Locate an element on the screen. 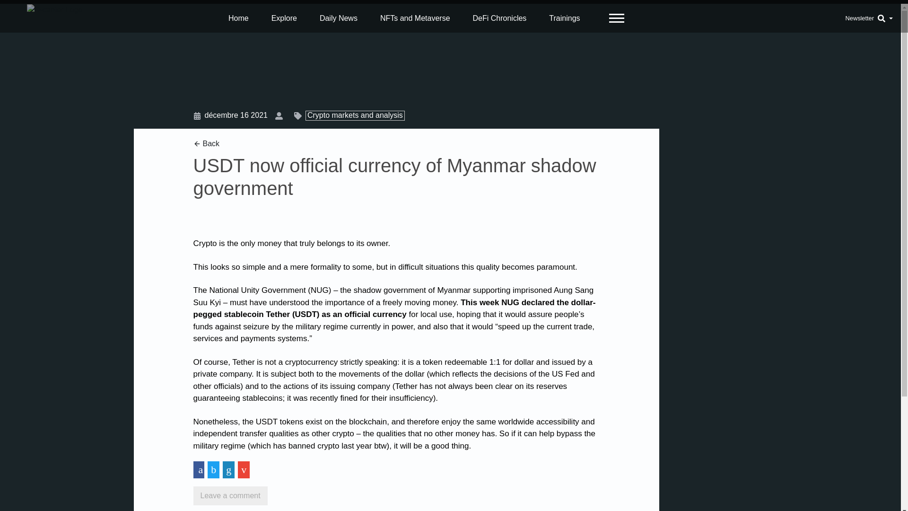 The image size is (908, 511). Explore is located at coordinates (284, 18).